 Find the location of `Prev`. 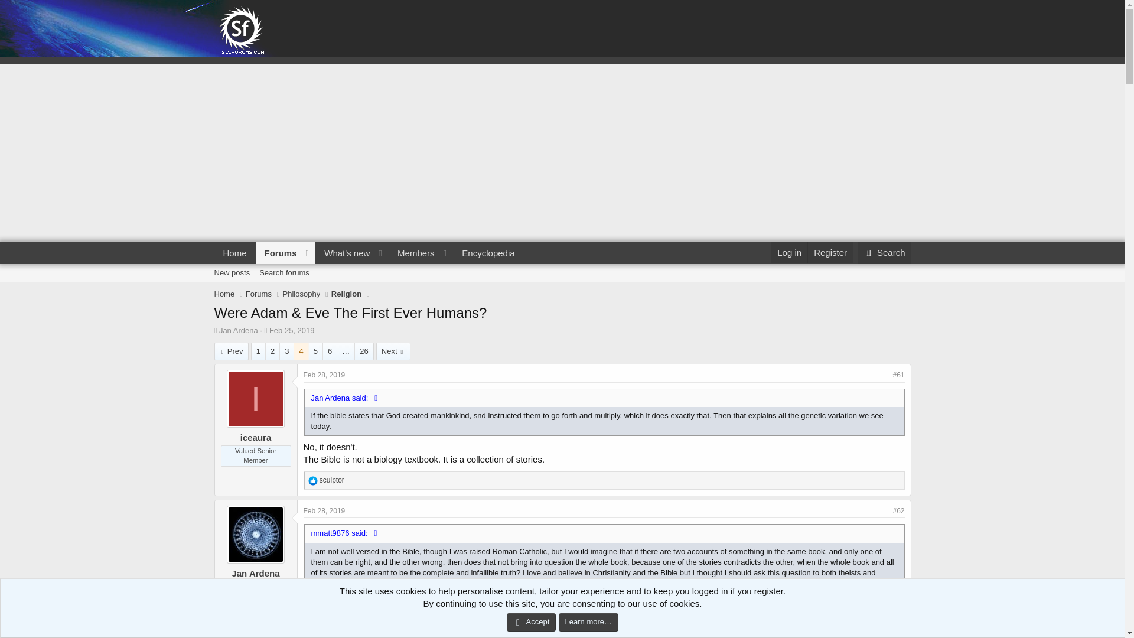

Prev is located at coordinates (231, 351).